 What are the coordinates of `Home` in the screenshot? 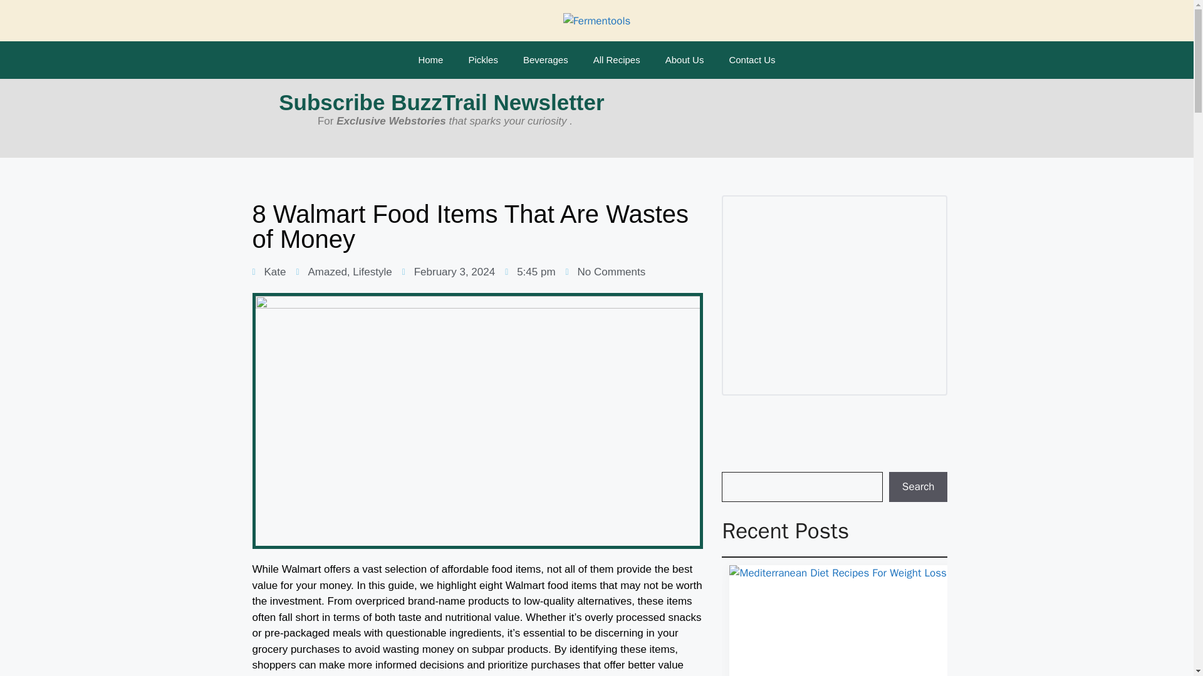 It's located at (430, 60).